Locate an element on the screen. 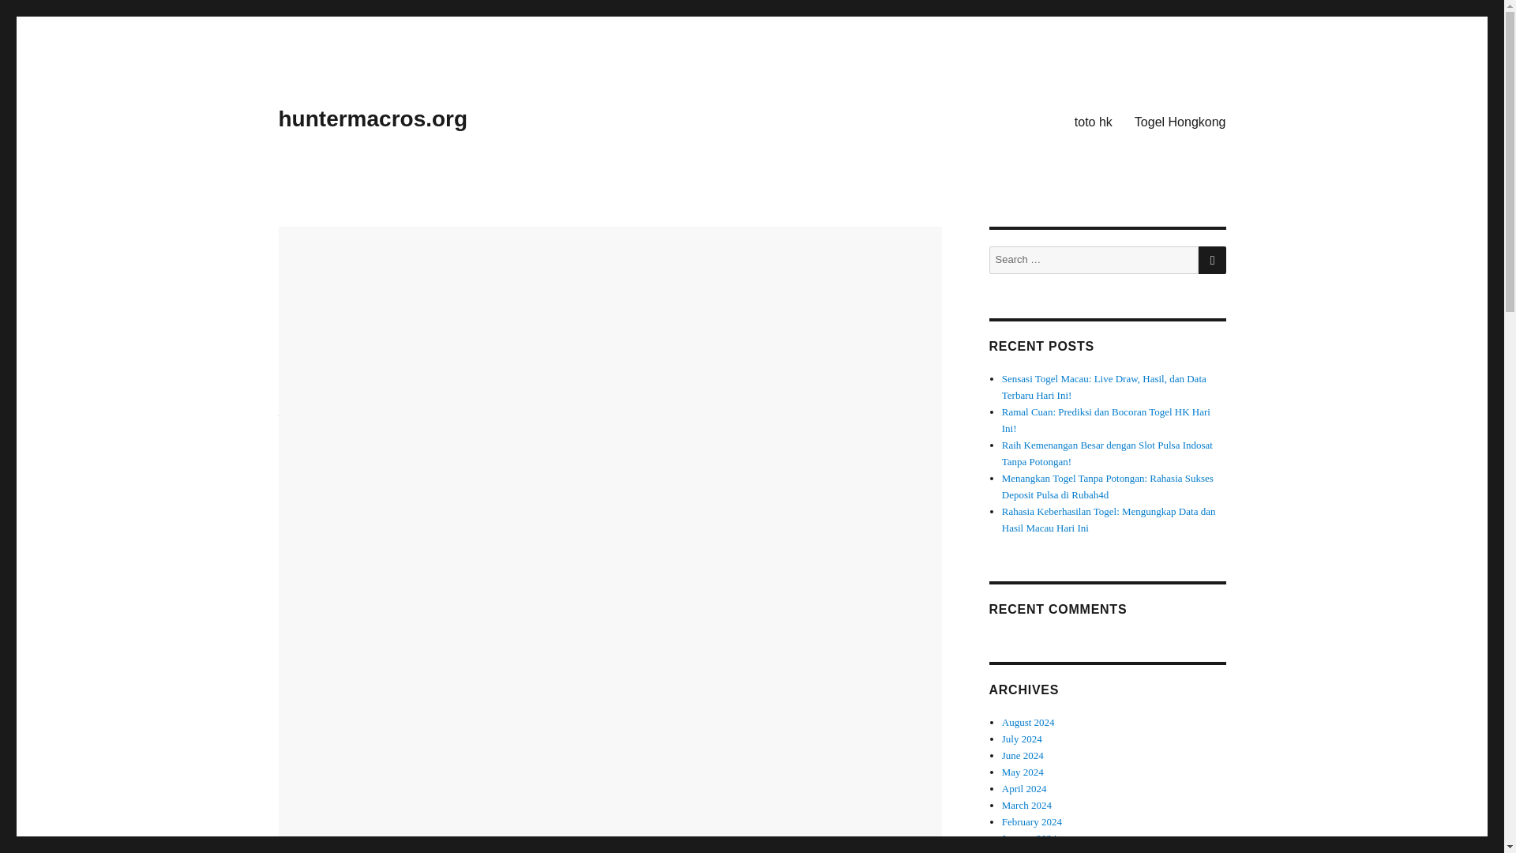 The height and width of the screenshot is (853, 1516). June 2024 is located at coordinates (1023, 755).